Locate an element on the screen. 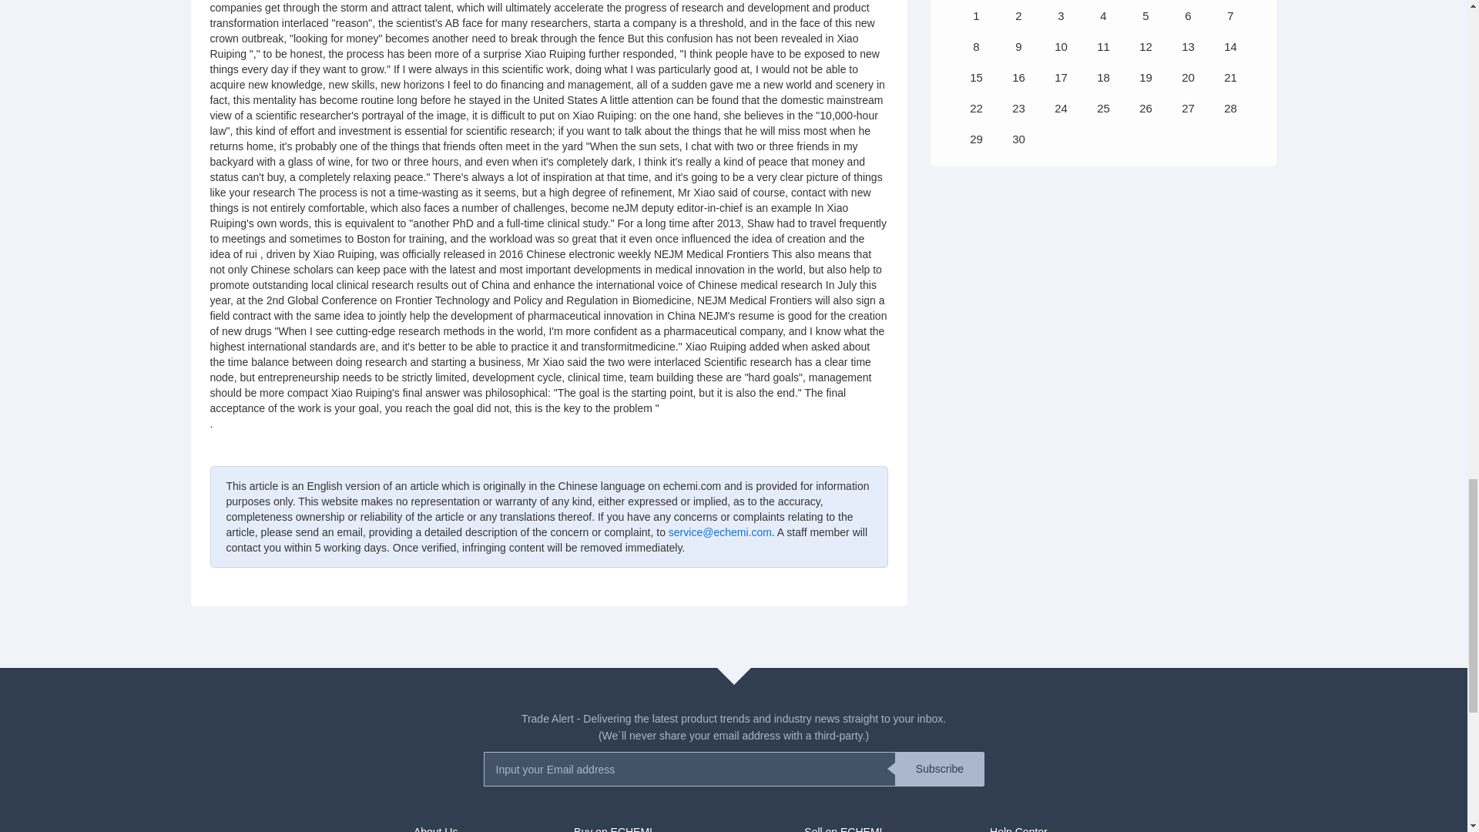  17 September, 2024 is located at coordinates (1060, 77).